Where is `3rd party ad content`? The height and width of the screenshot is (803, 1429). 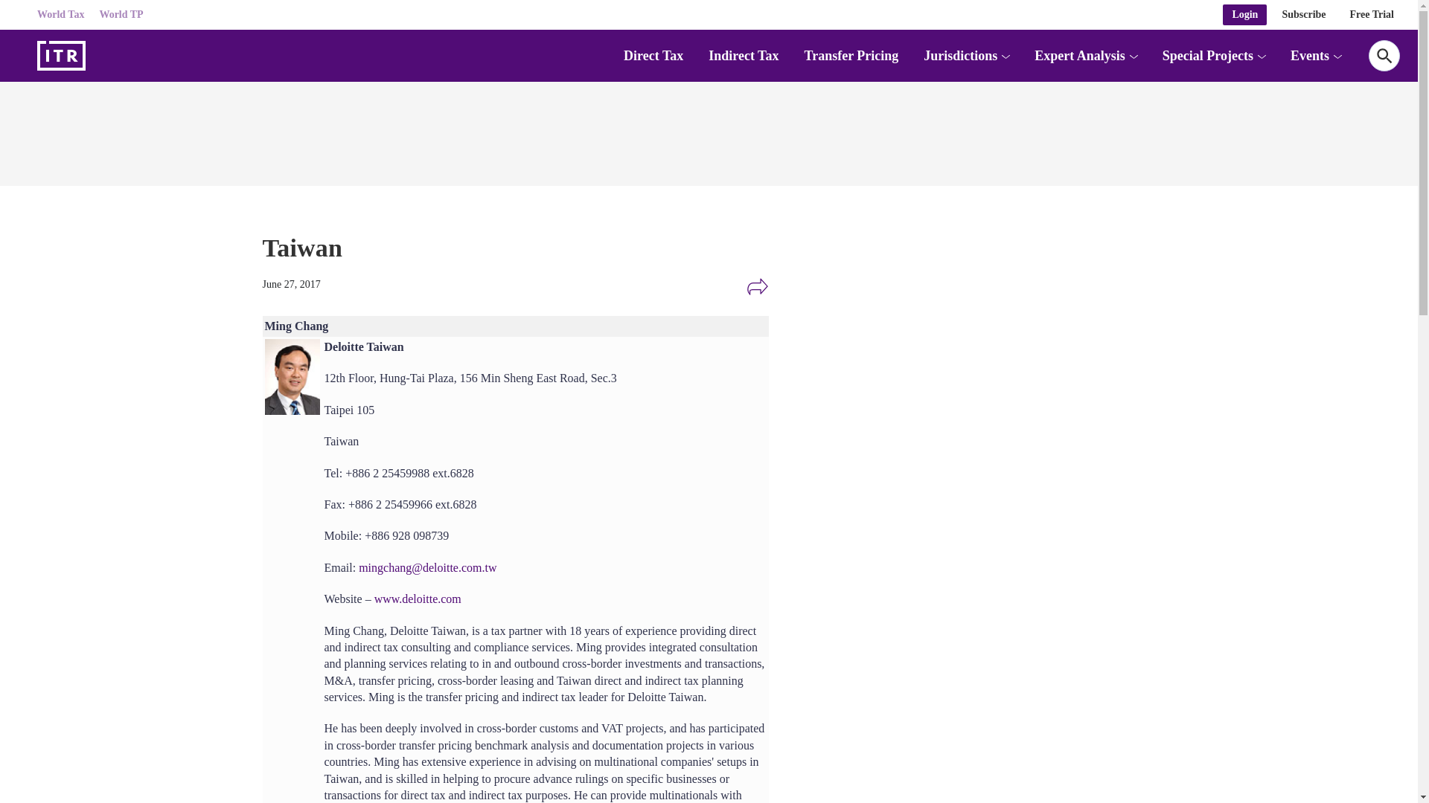 3rd party ad content is located at coordinates (962, 338).